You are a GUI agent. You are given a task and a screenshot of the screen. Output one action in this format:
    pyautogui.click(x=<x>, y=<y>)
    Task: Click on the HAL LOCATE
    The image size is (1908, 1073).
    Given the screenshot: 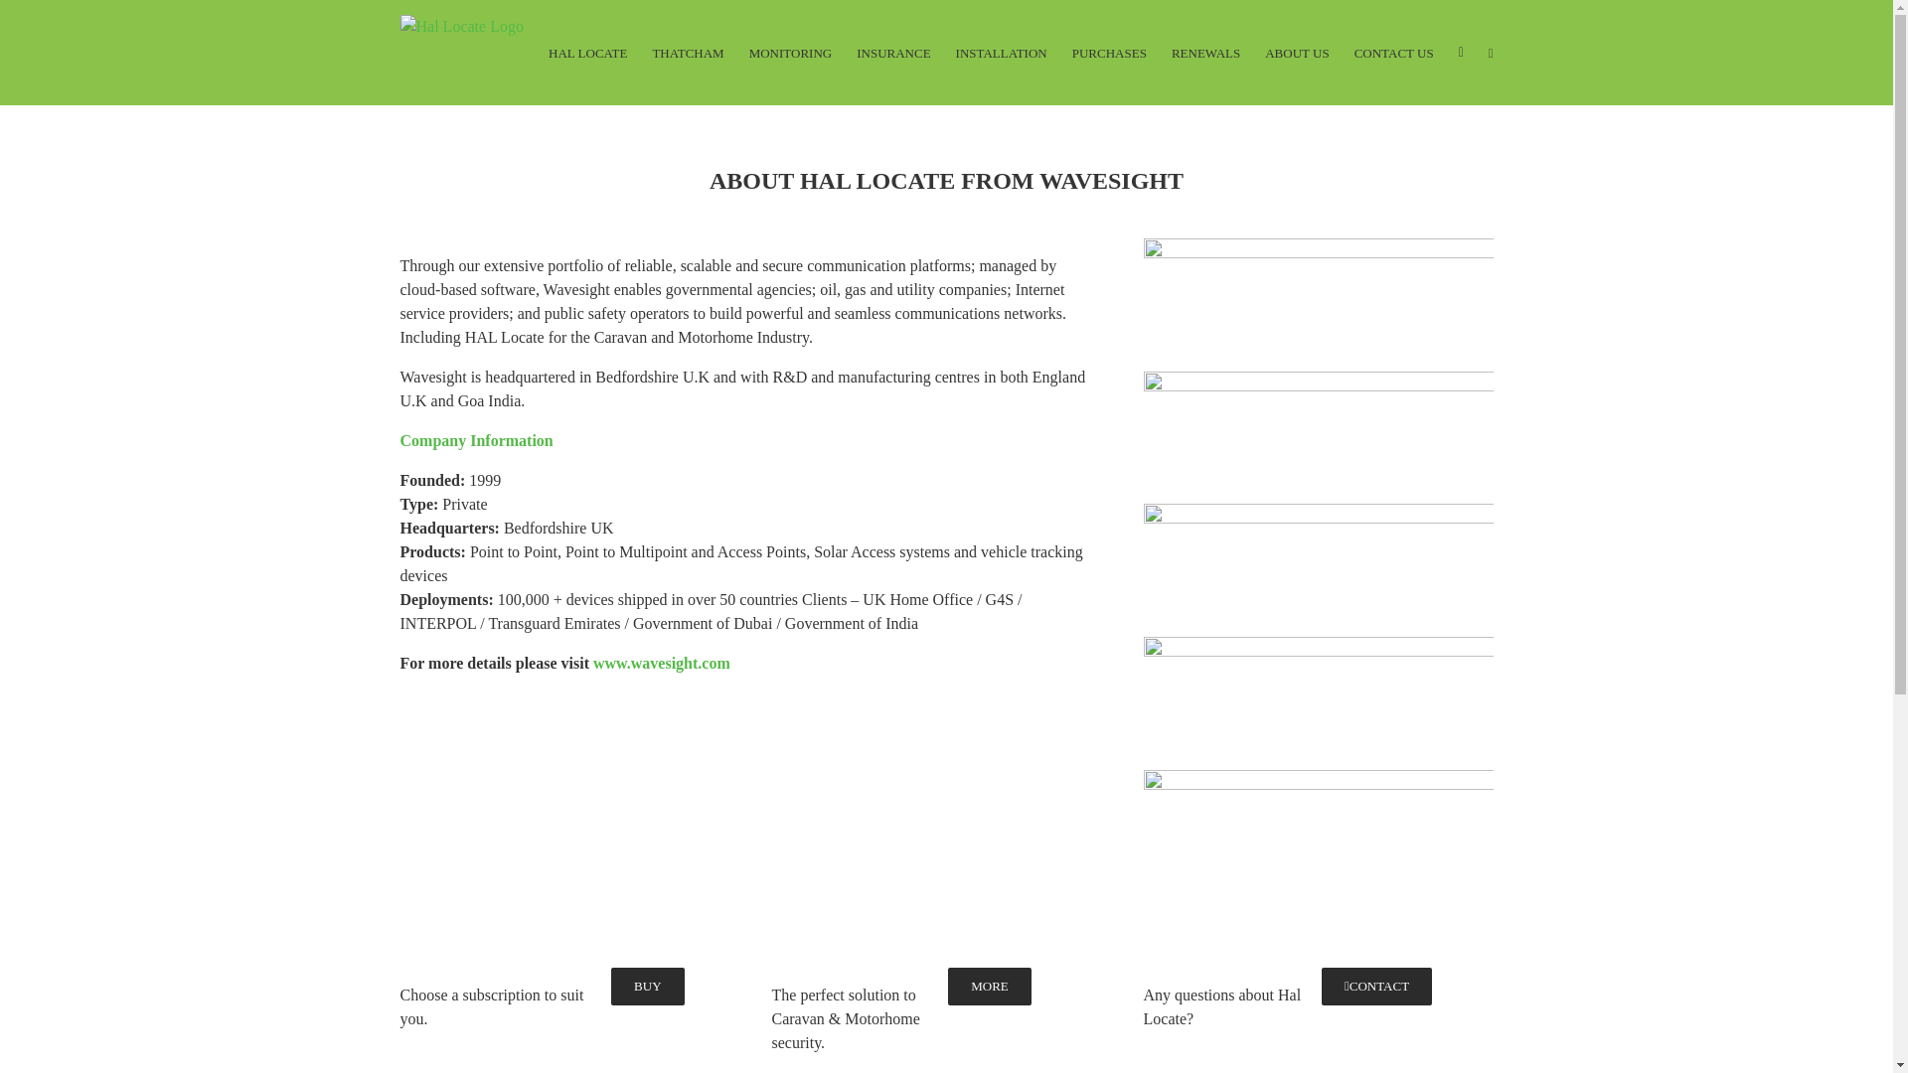 What is the action you would take?
    pyautogui.click(x=588, y=52)
    